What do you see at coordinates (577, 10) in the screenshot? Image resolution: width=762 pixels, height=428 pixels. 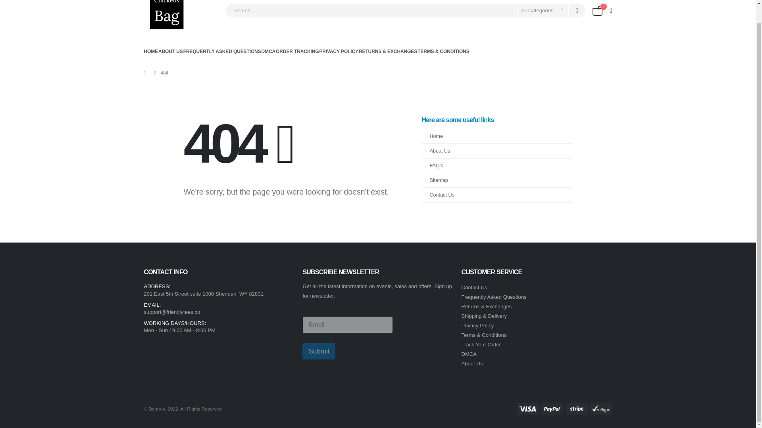 I see `Search` at bounding box center [577, 10].